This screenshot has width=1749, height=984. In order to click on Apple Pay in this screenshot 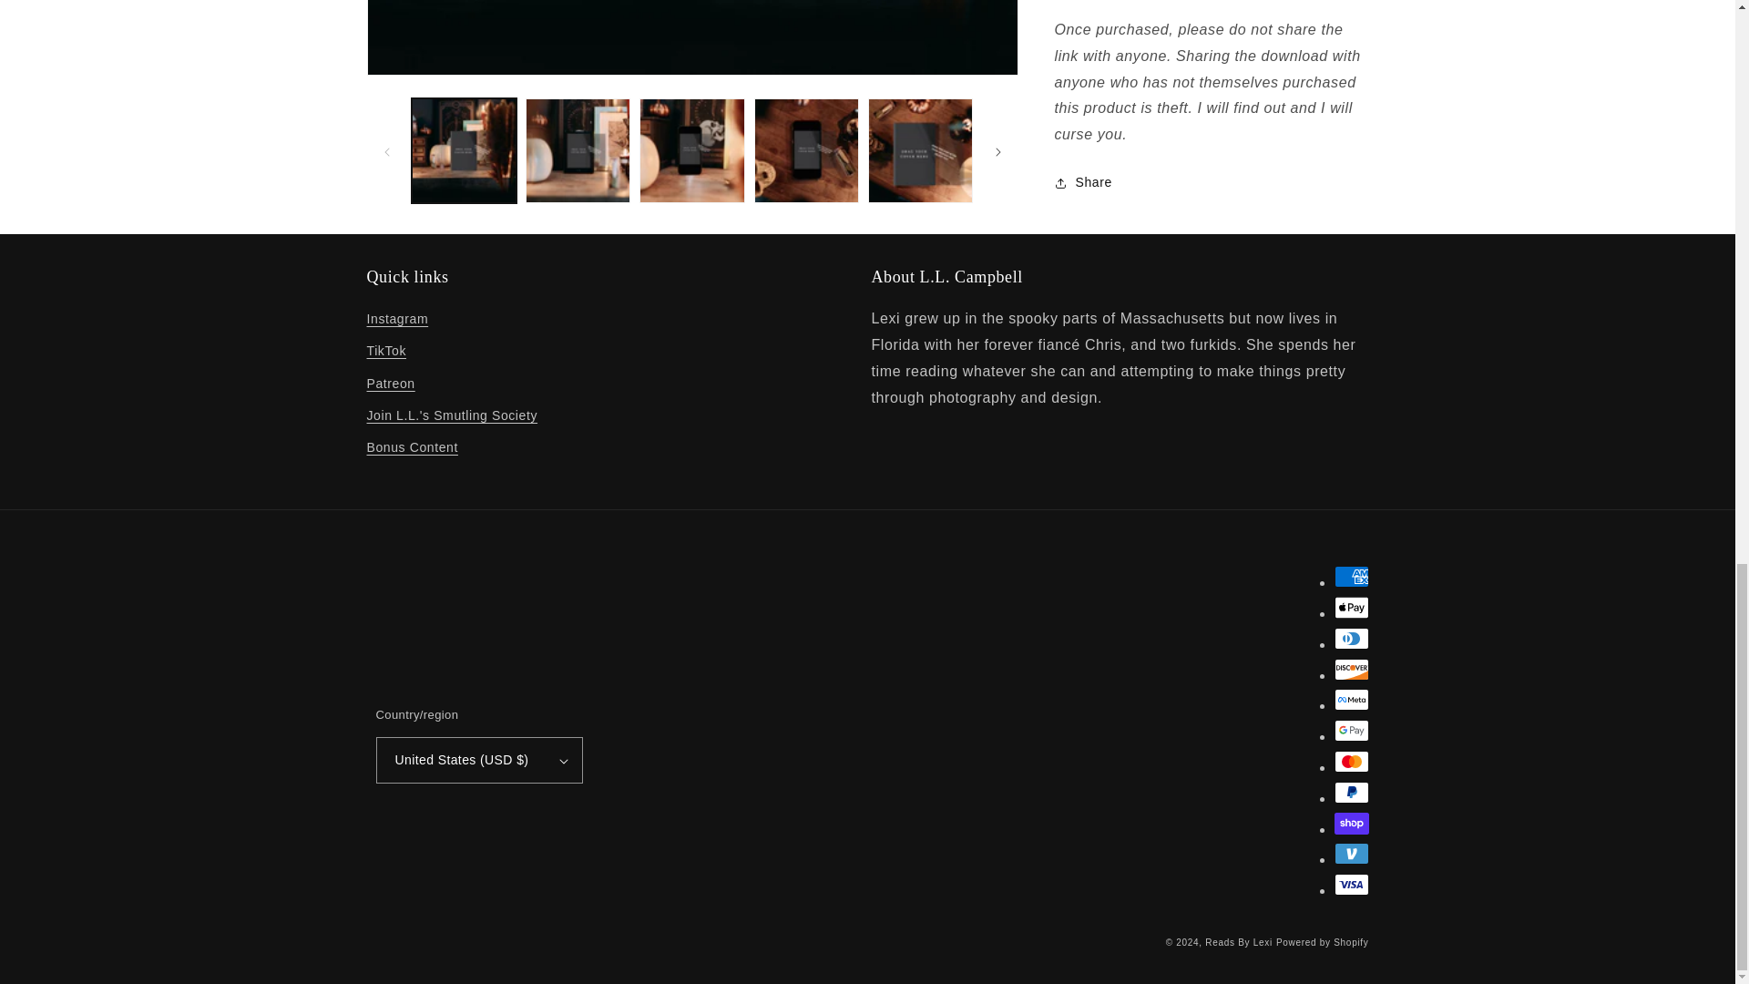, I will do `click(1350, 607)`.